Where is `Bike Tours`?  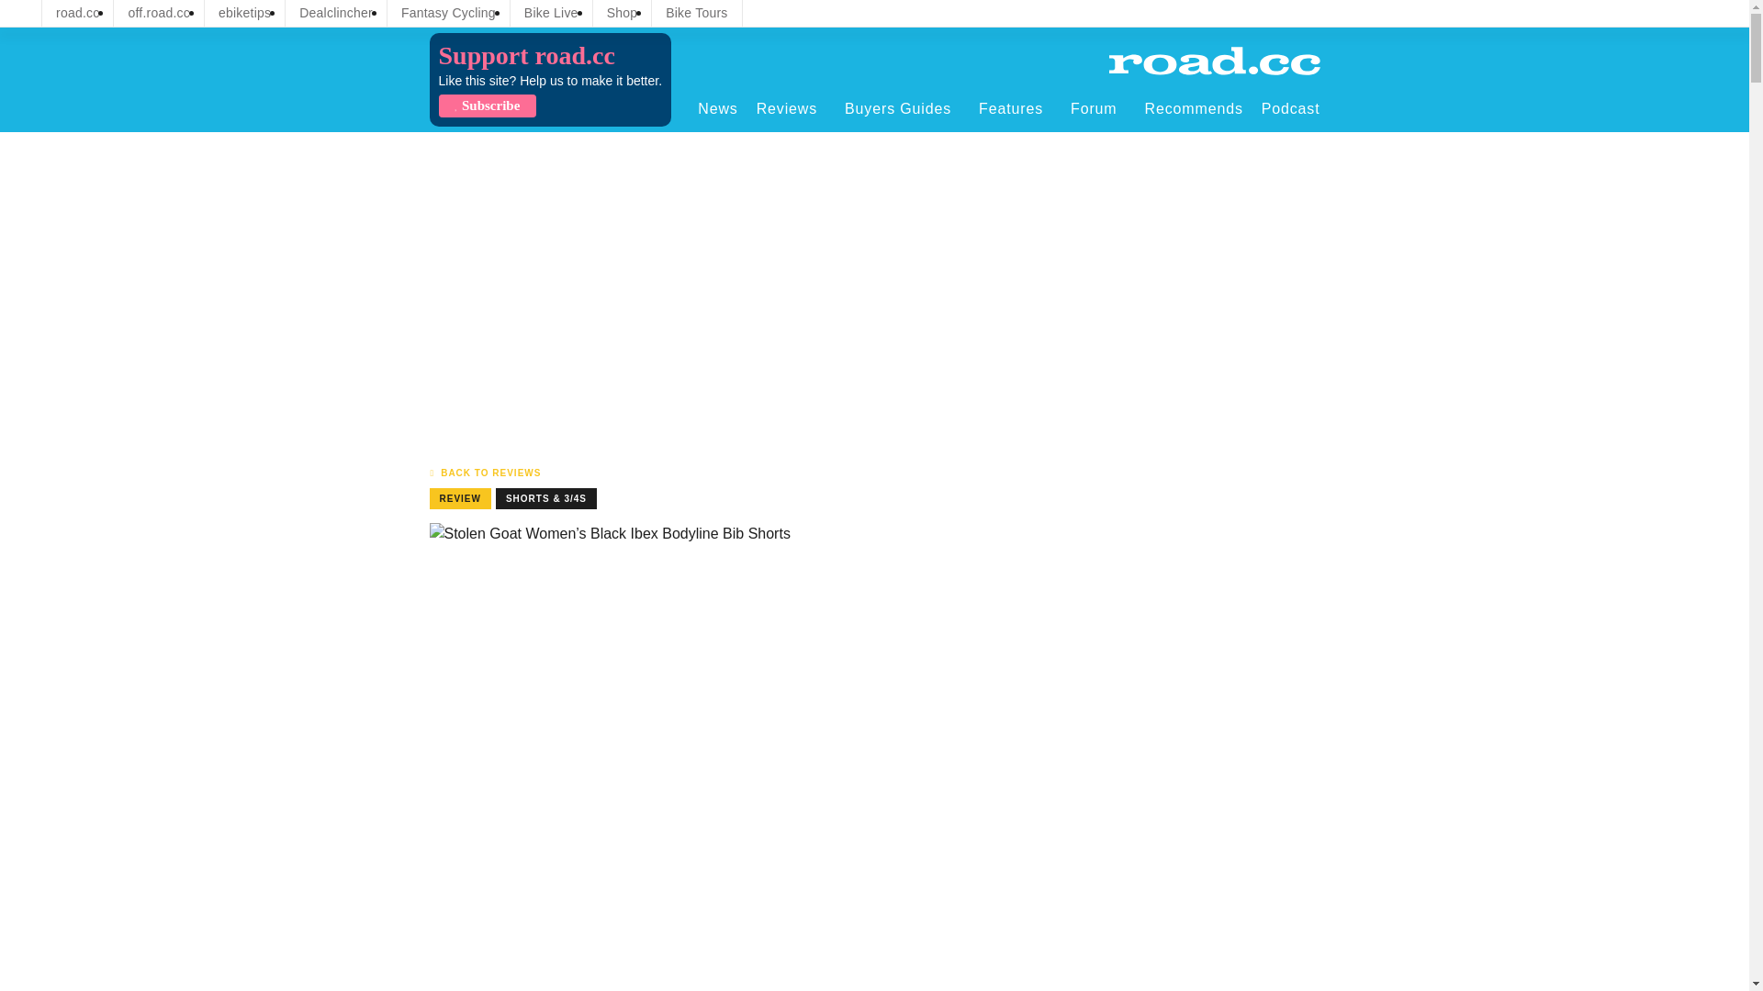
Bike Tours is located at coordinates (696, 13).